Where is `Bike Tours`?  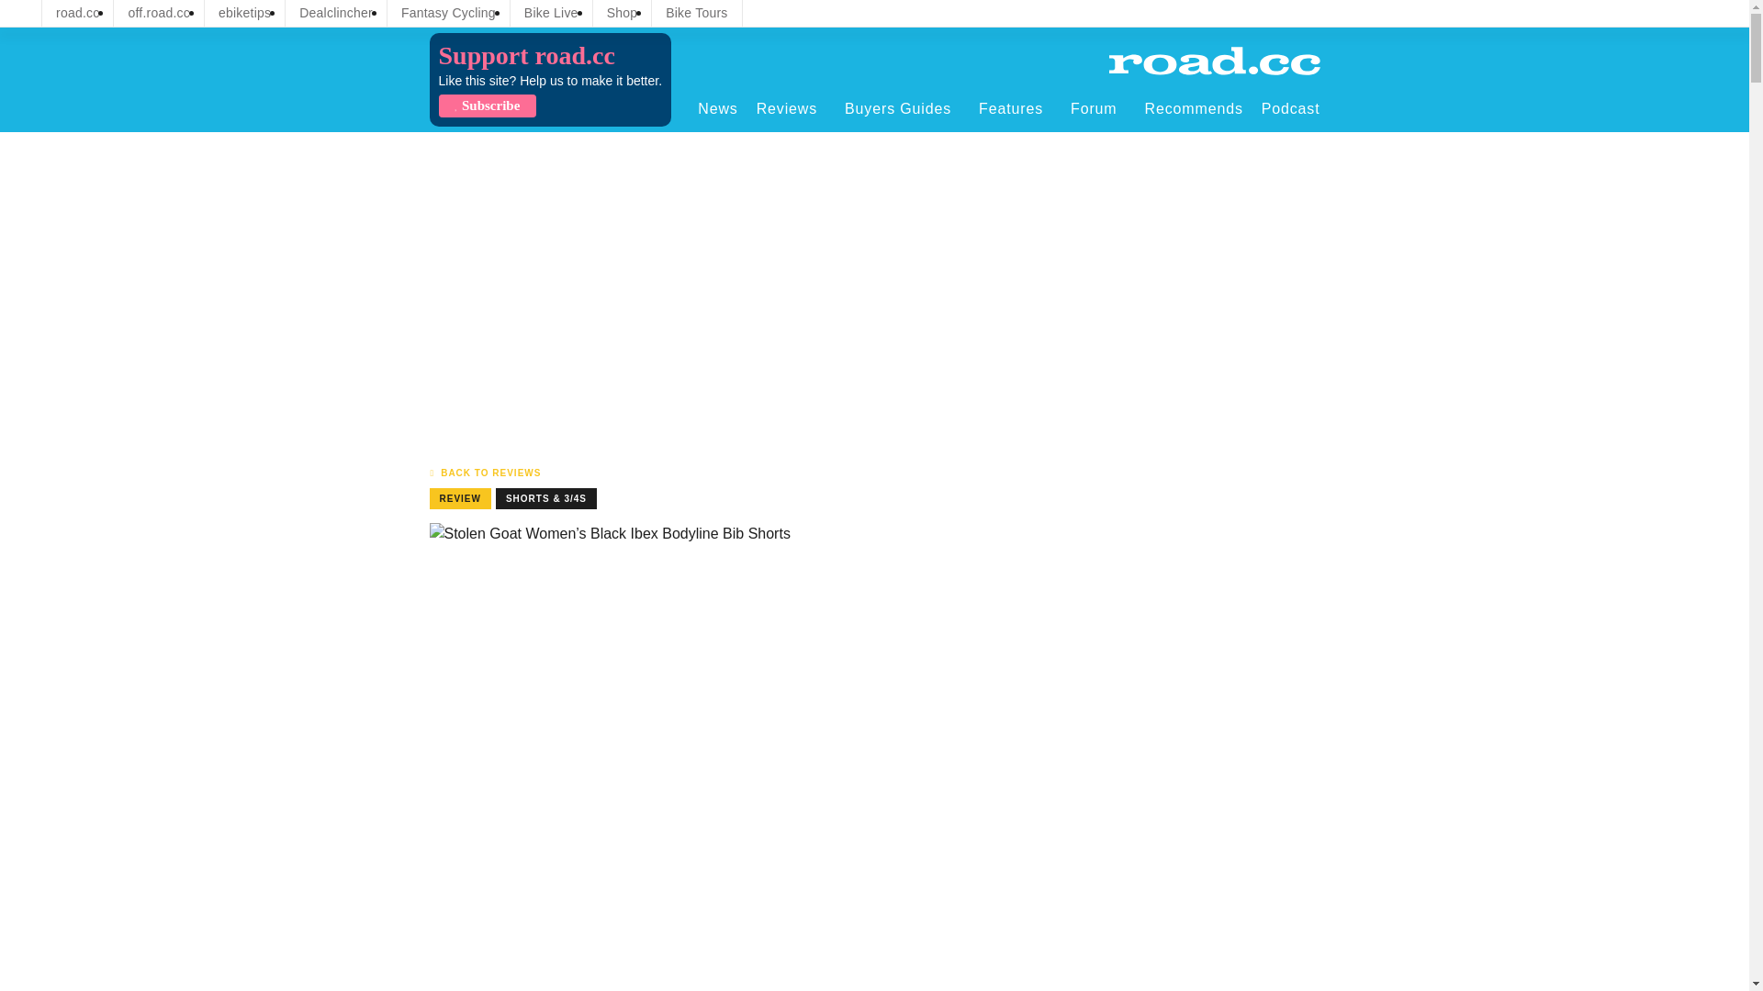
Bike Tours is located at coordinates (696, 13).